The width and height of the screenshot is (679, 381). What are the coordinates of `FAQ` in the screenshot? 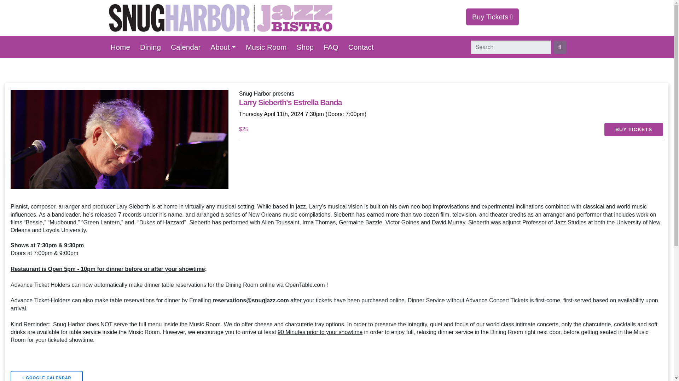 It's located at (333, 47).